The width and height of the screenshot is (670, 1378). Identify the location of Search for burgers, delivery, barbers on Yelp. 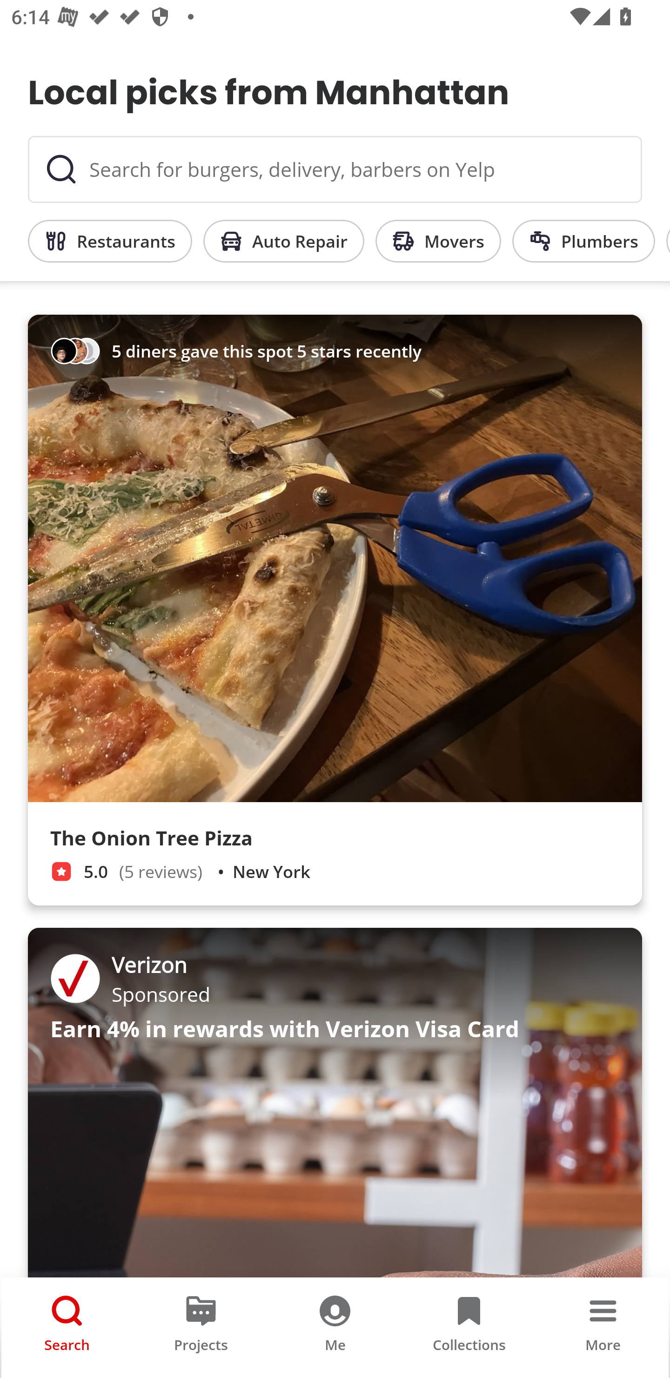
(335, 169).